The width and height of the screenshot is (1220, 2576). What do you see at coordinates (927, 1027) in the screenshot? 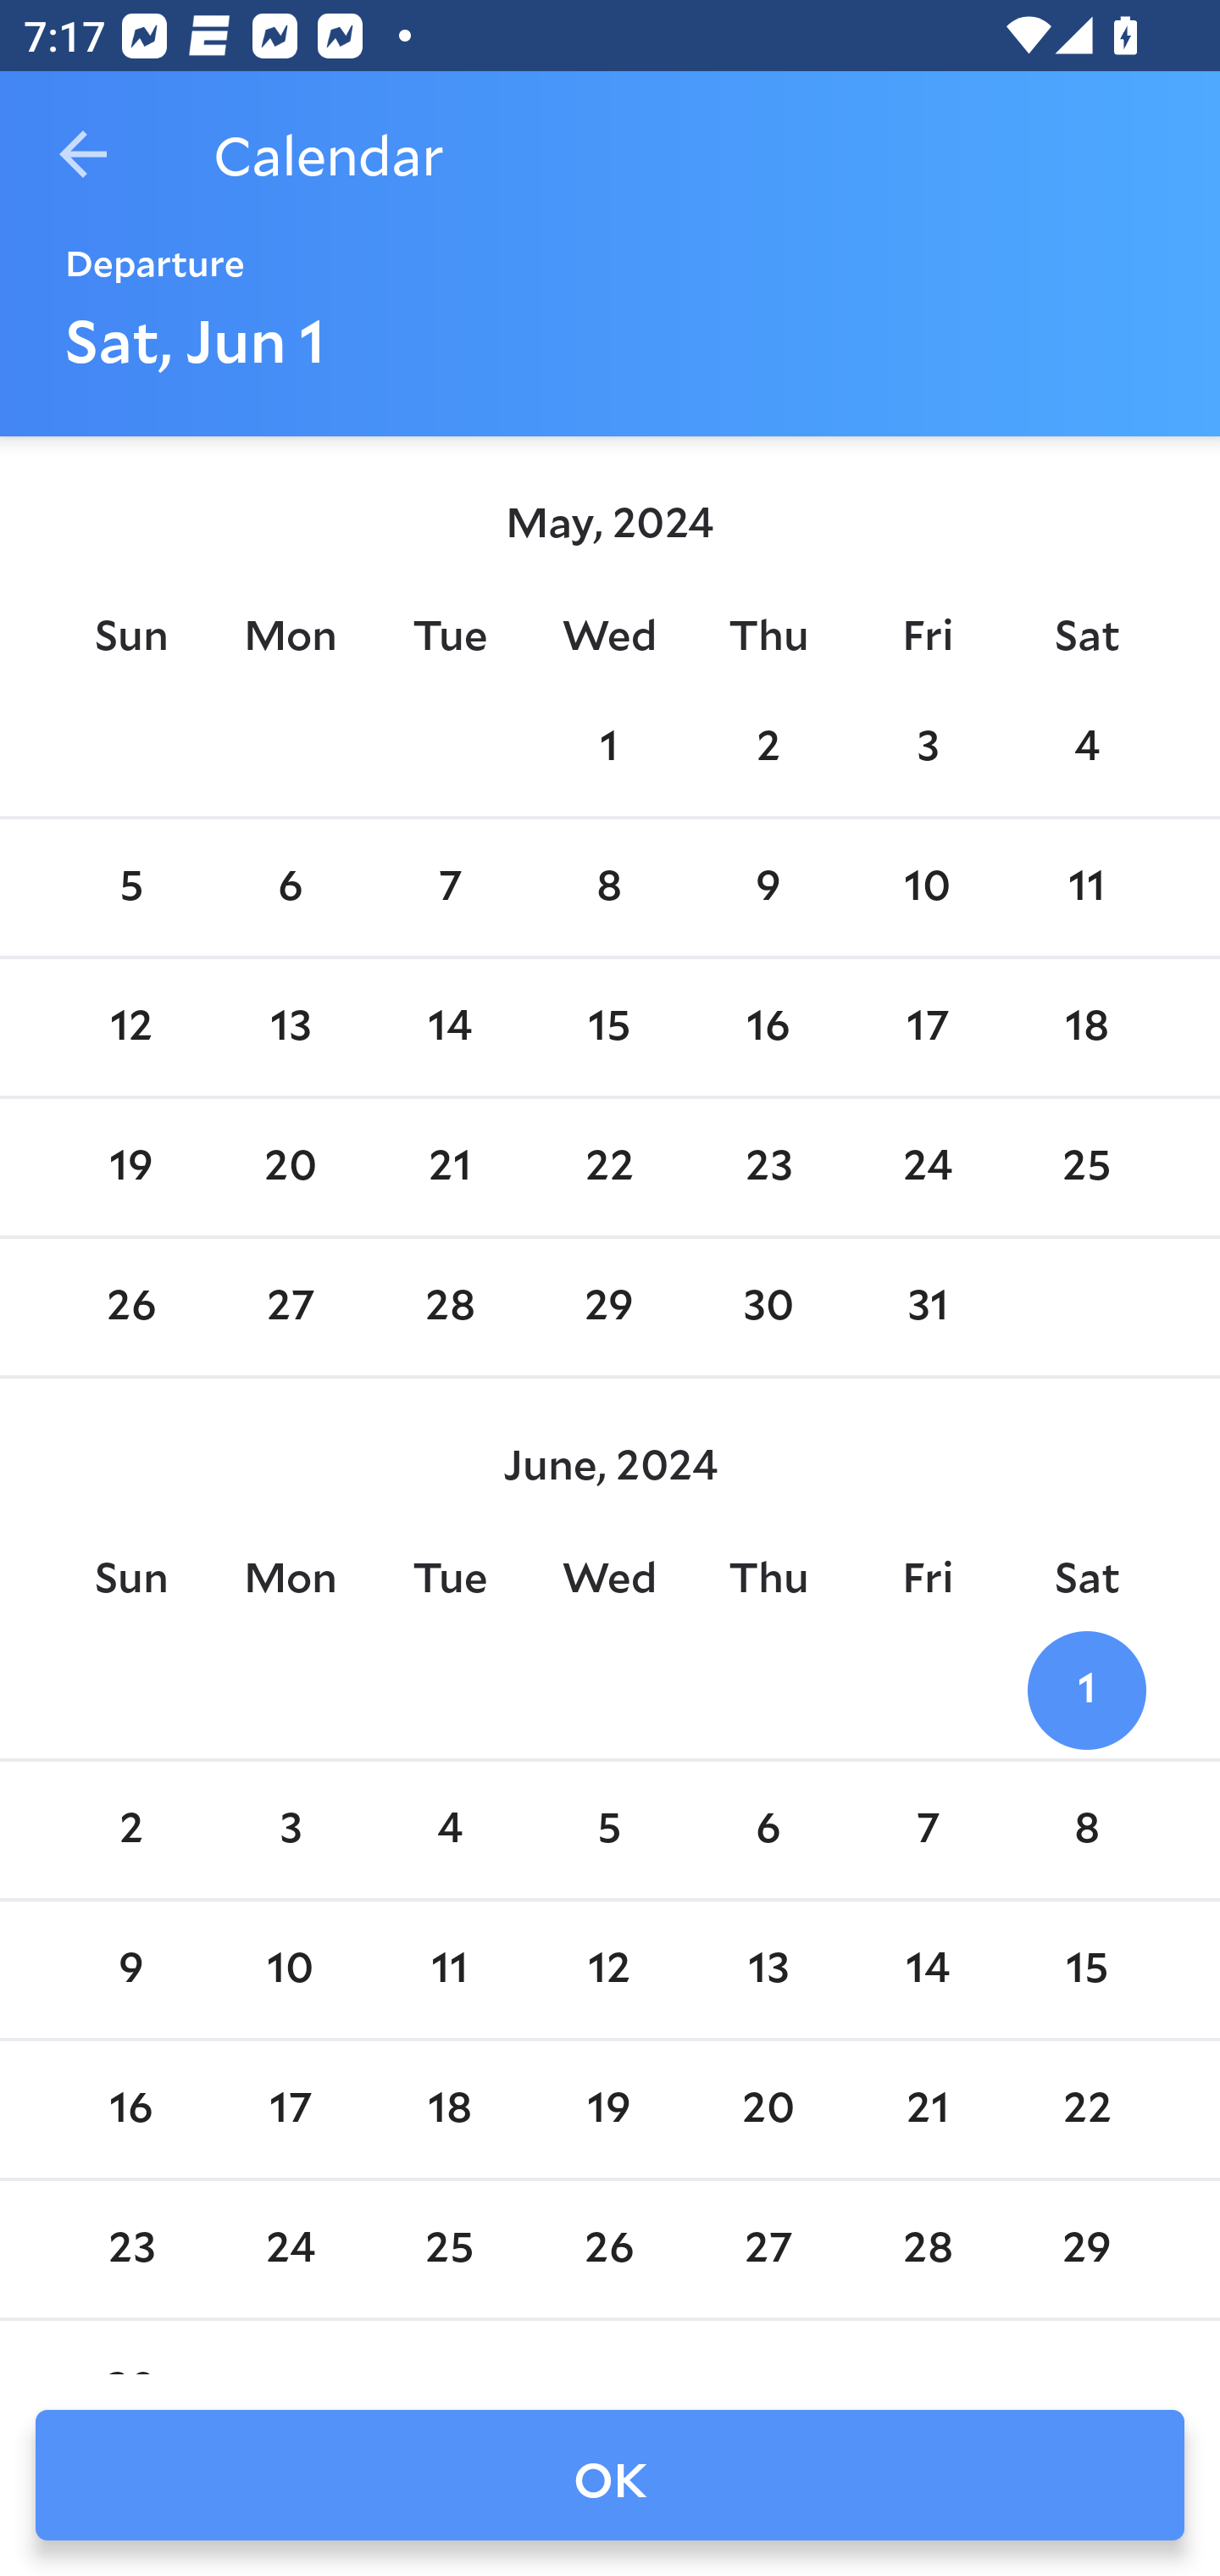
I see `17` at bounding box center [927, 1027].